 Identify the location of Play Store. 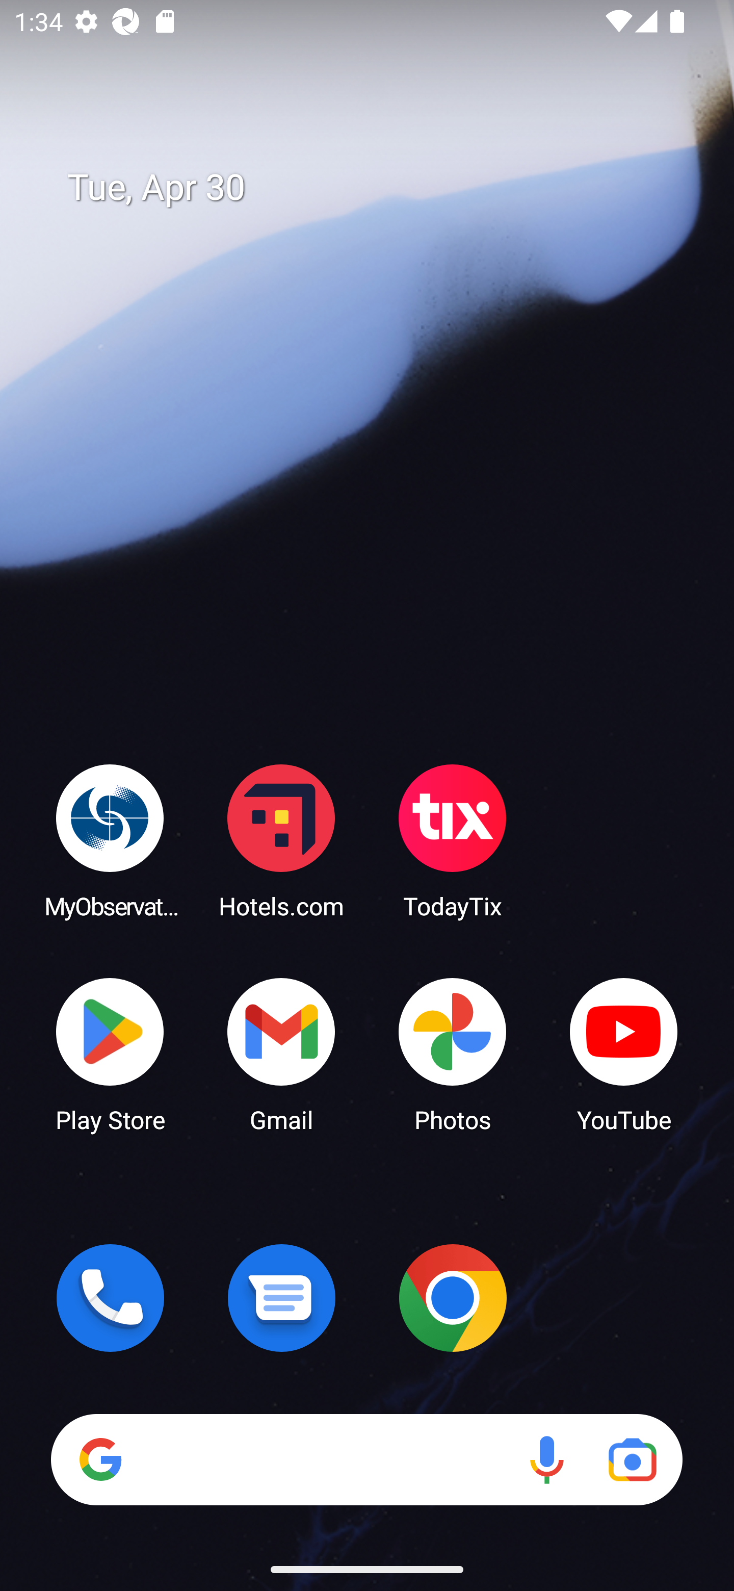
(110, 1054).